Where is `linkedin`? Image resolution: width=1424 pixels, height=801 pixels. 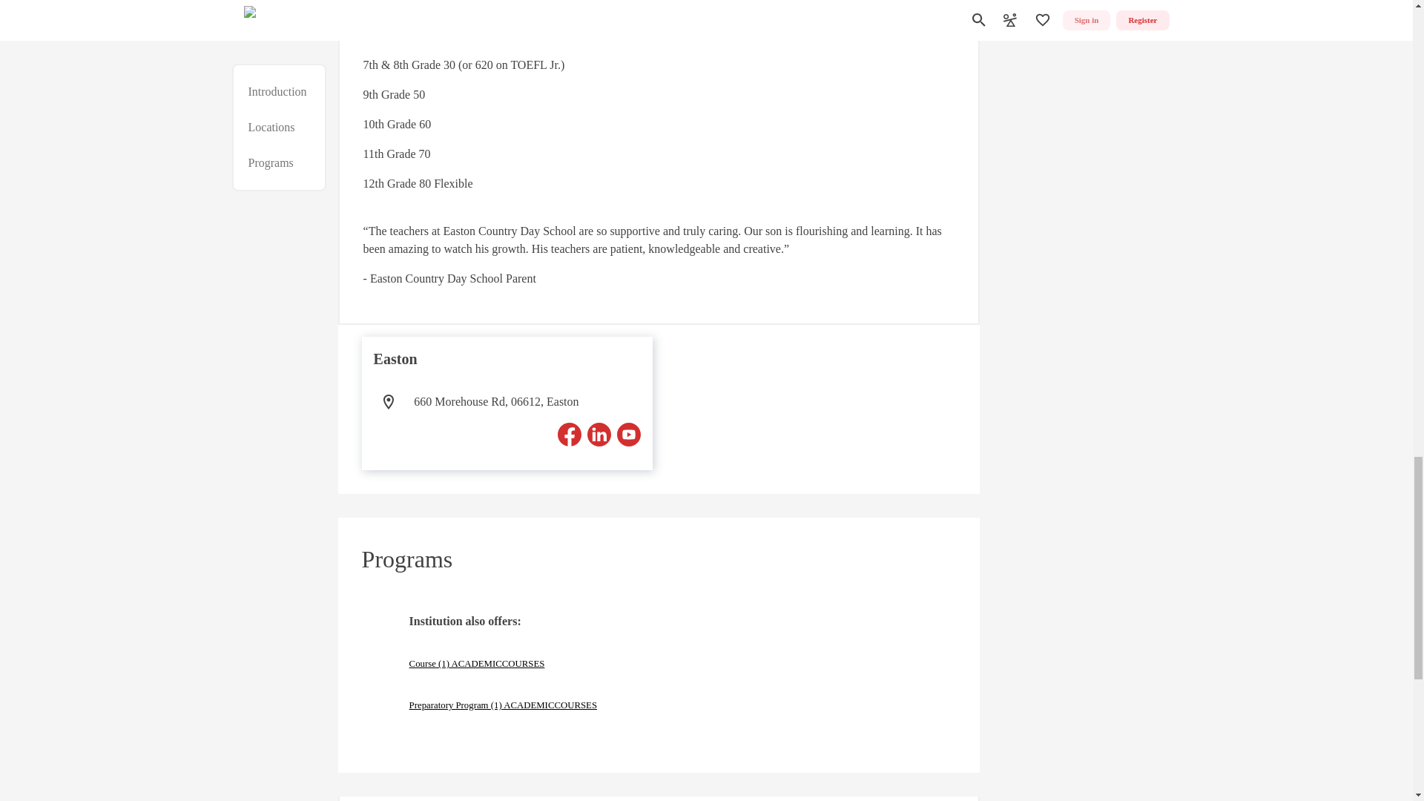
linkedin is located at coordinates (599, 435).